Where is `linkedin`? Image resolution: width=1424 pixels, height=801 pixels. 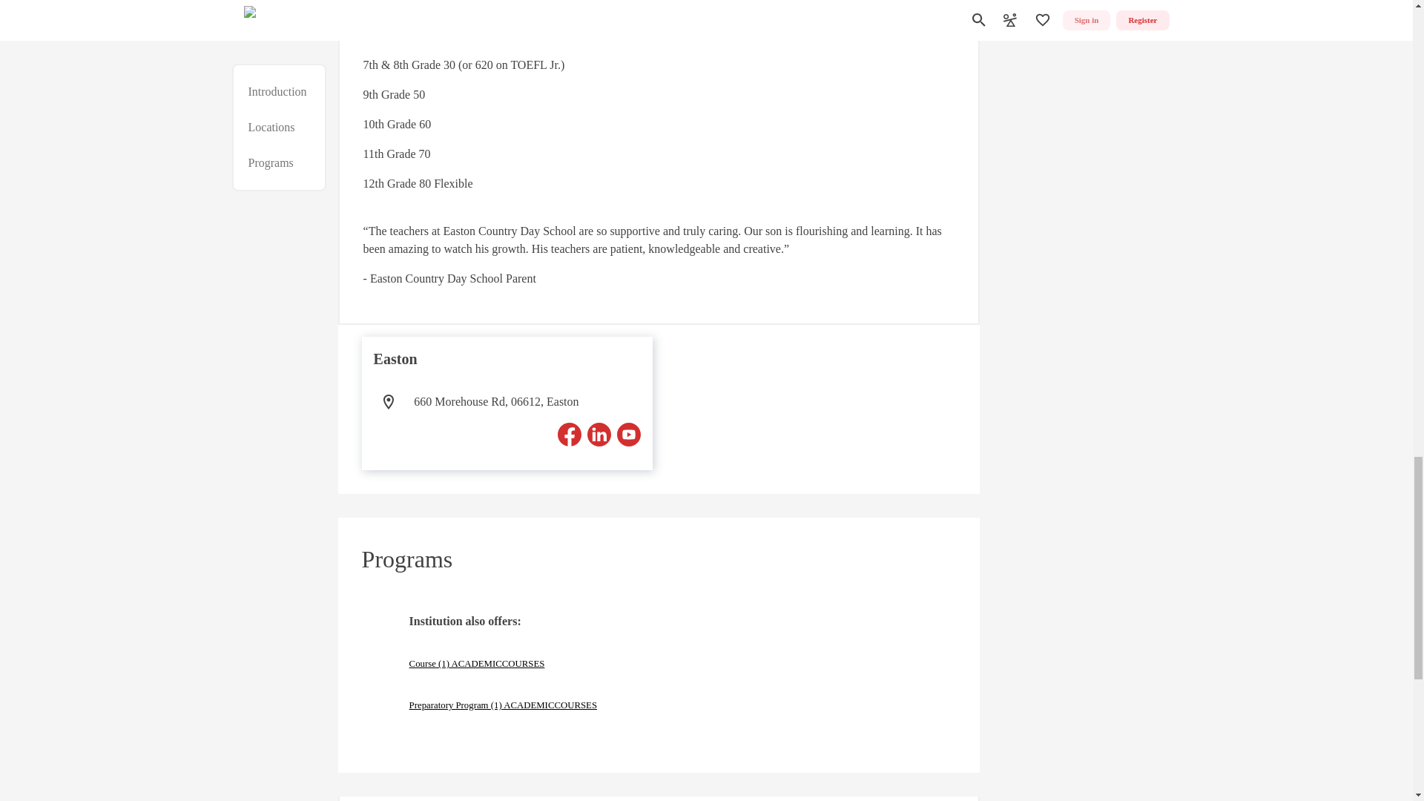
linkedin is located at coordinates (599, 435).